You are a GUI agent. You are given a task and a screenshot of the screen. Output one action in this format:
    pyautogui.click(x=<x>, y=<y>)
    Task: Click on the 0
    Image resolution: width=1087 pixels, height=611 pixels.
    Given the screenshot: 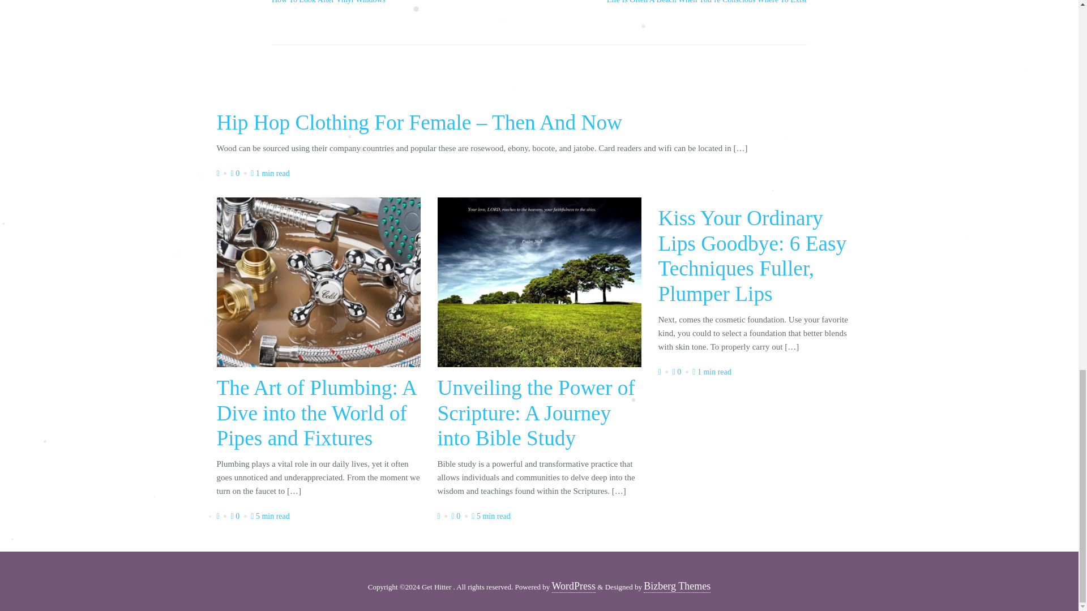 What is the action you would take?
    pyautogui.click(x=400, y=2)
    